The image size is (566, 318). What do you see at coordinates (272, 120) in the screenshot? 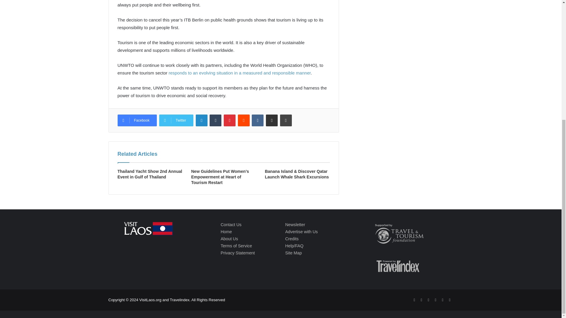
I see `Share via Email` at bounding box center [272, 120].